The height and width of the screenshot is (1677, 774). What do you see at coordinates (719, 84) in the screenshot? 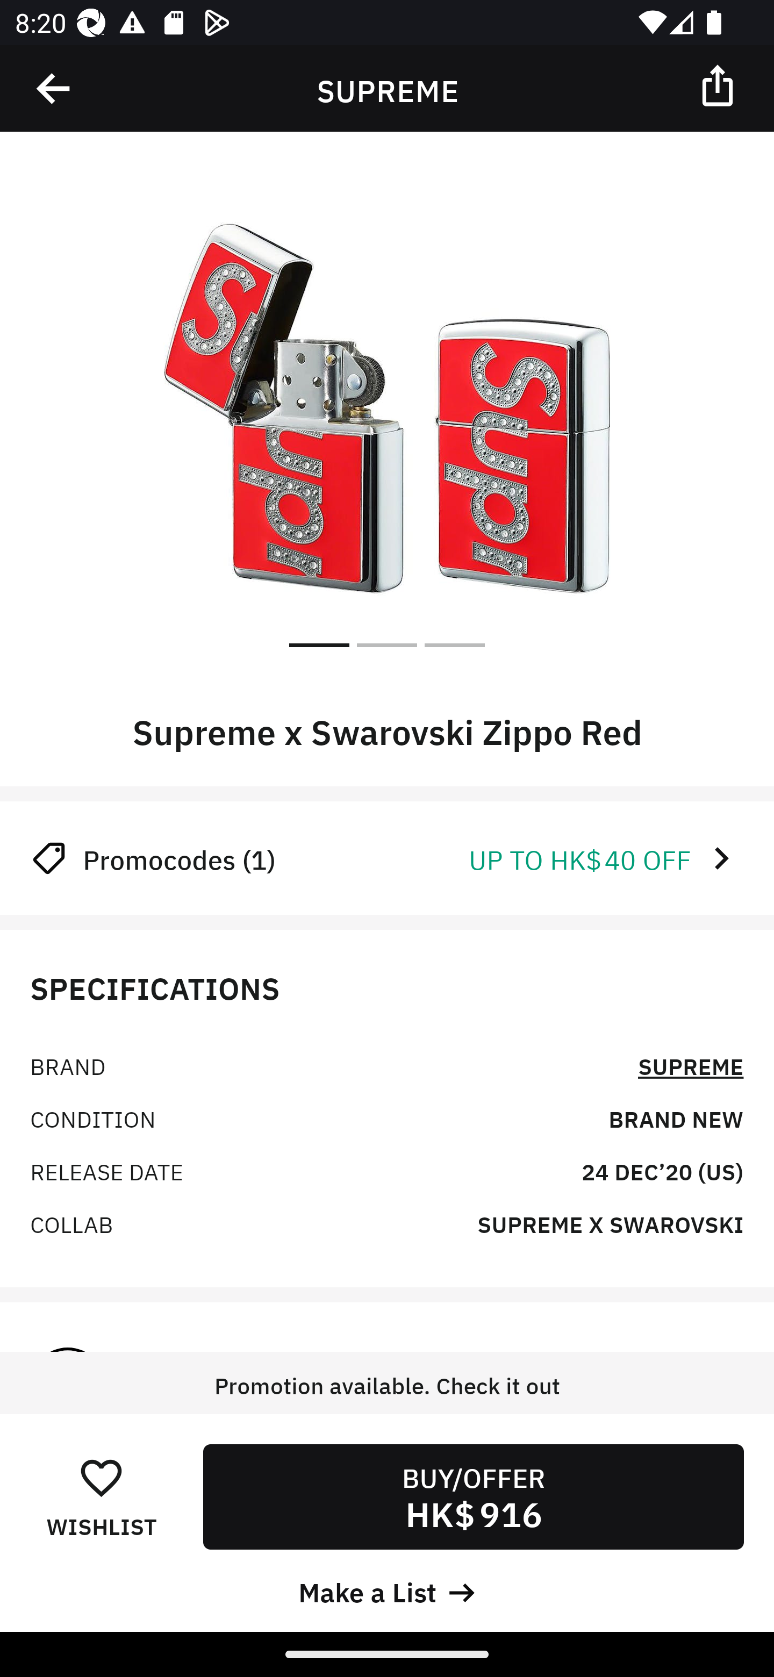
I see `` at bounding box center [719, 84].